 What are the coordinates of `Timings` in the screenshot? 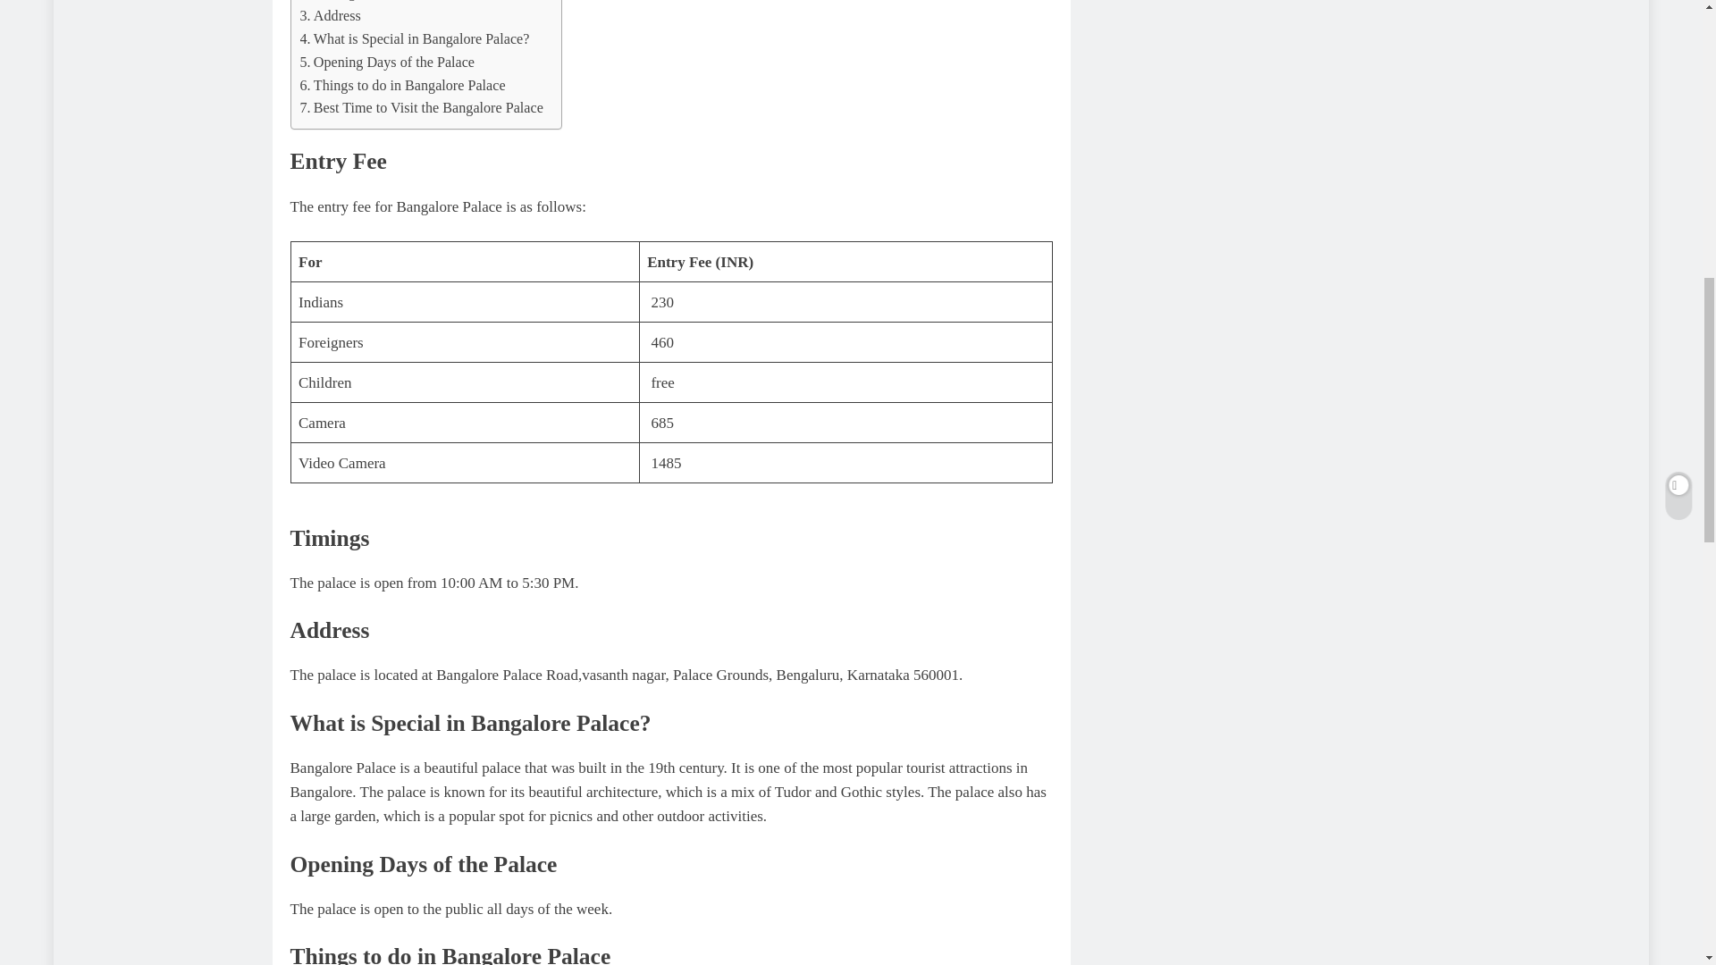 It's located at (331, 2).